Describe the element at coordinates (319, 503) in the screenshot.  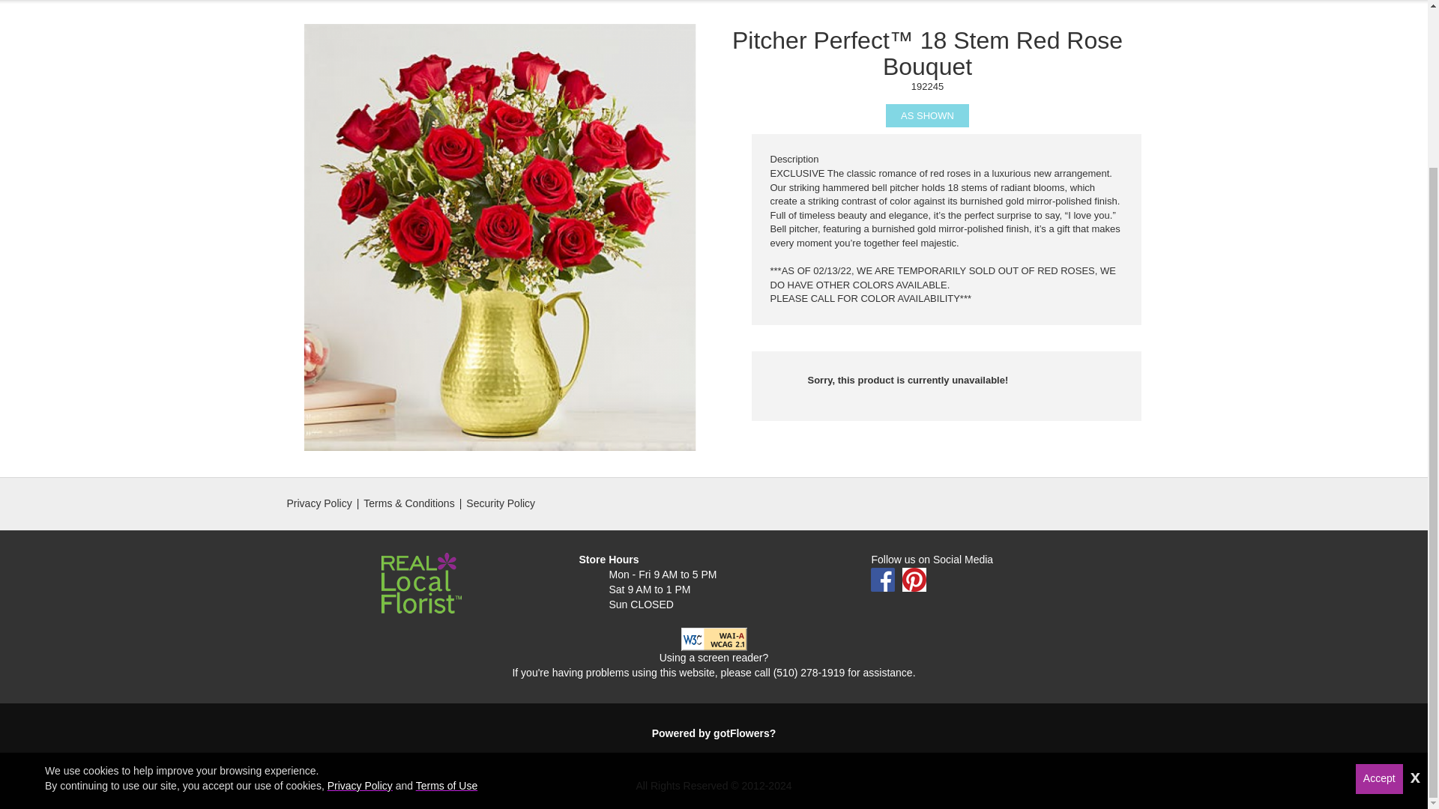
I see `Privacy Policy` at that location.